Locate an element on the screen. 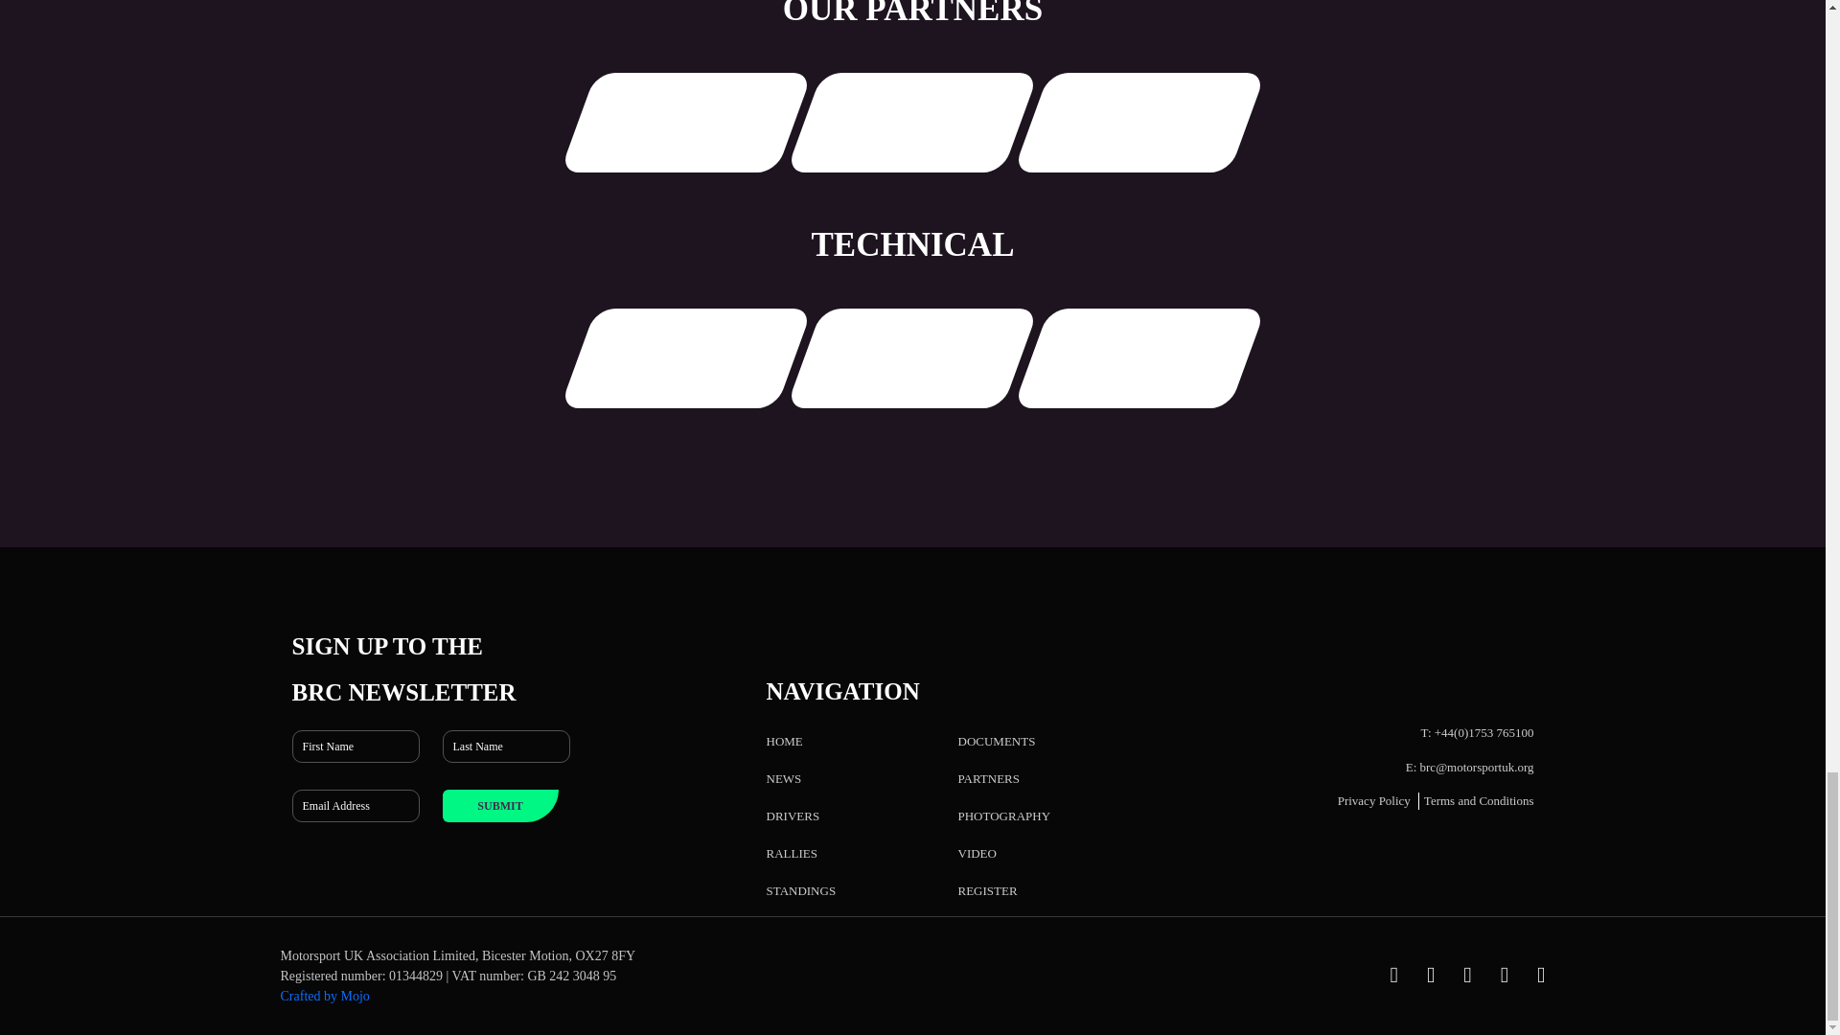  DRIVERS is located at coordinates (793, 815).